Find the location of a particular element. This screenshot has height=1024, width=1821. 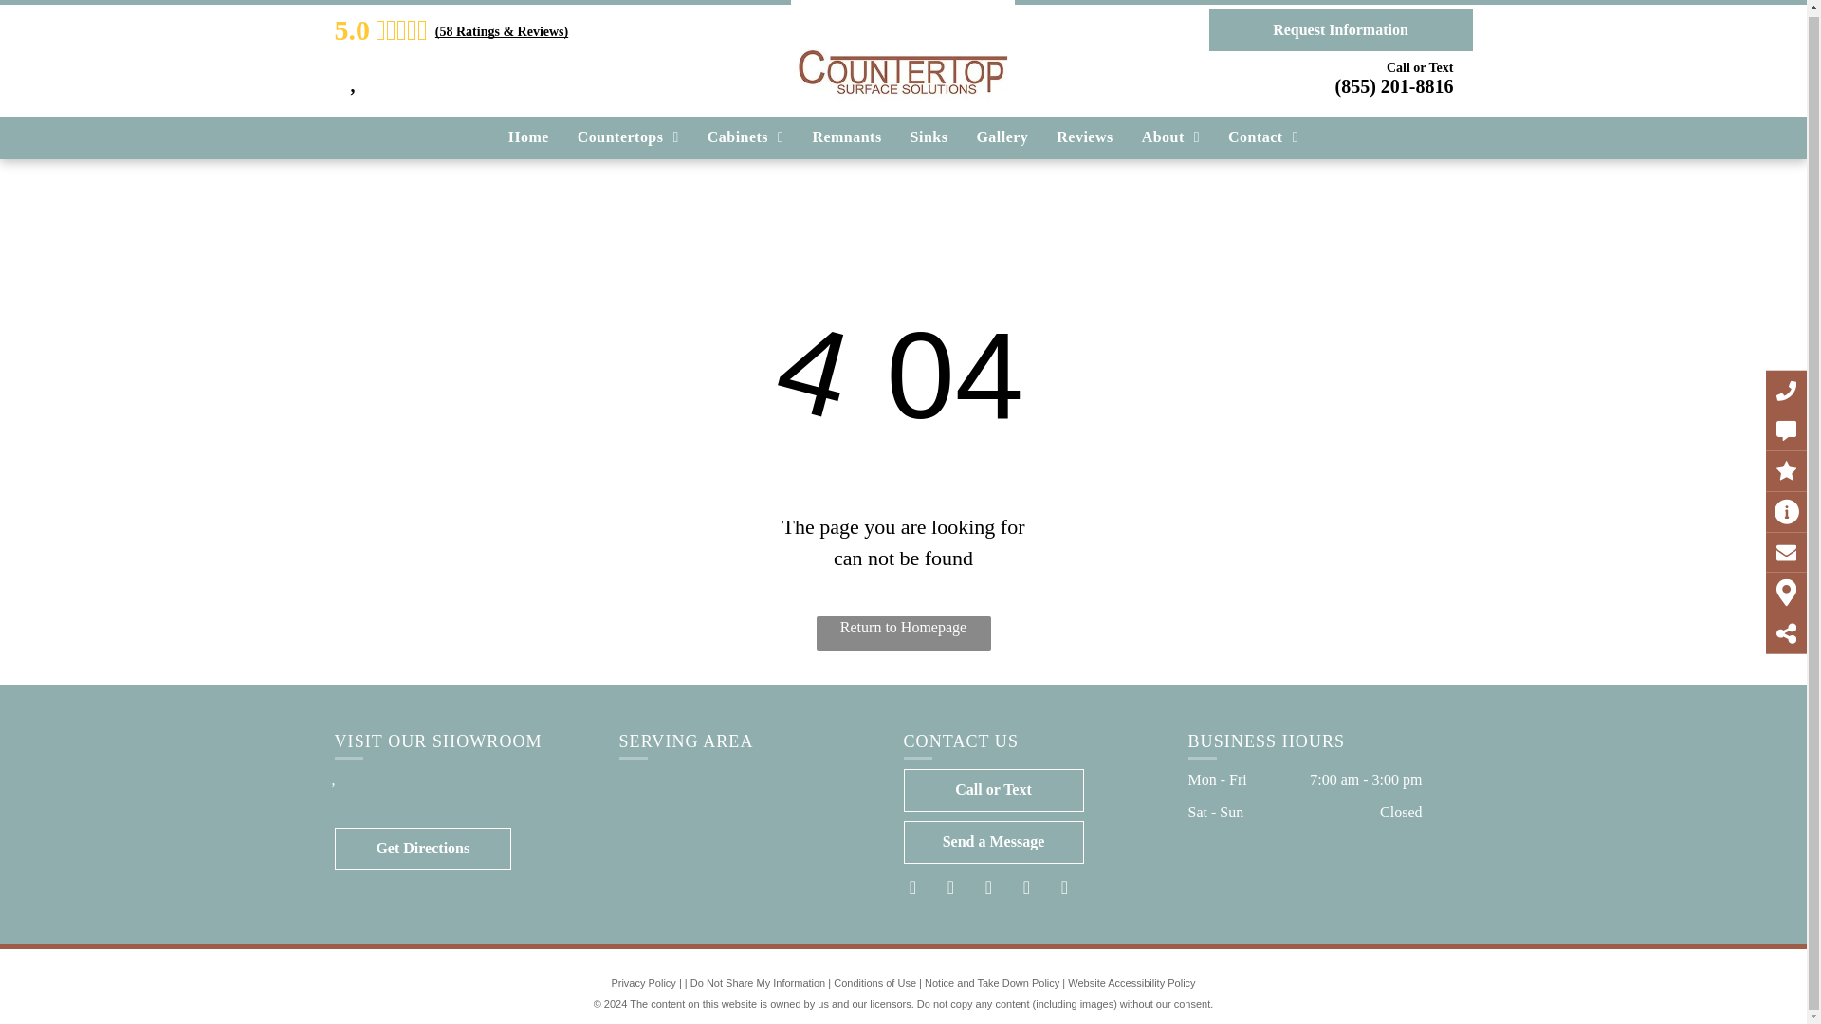

Reviews is located at coordinates (1084, 135).